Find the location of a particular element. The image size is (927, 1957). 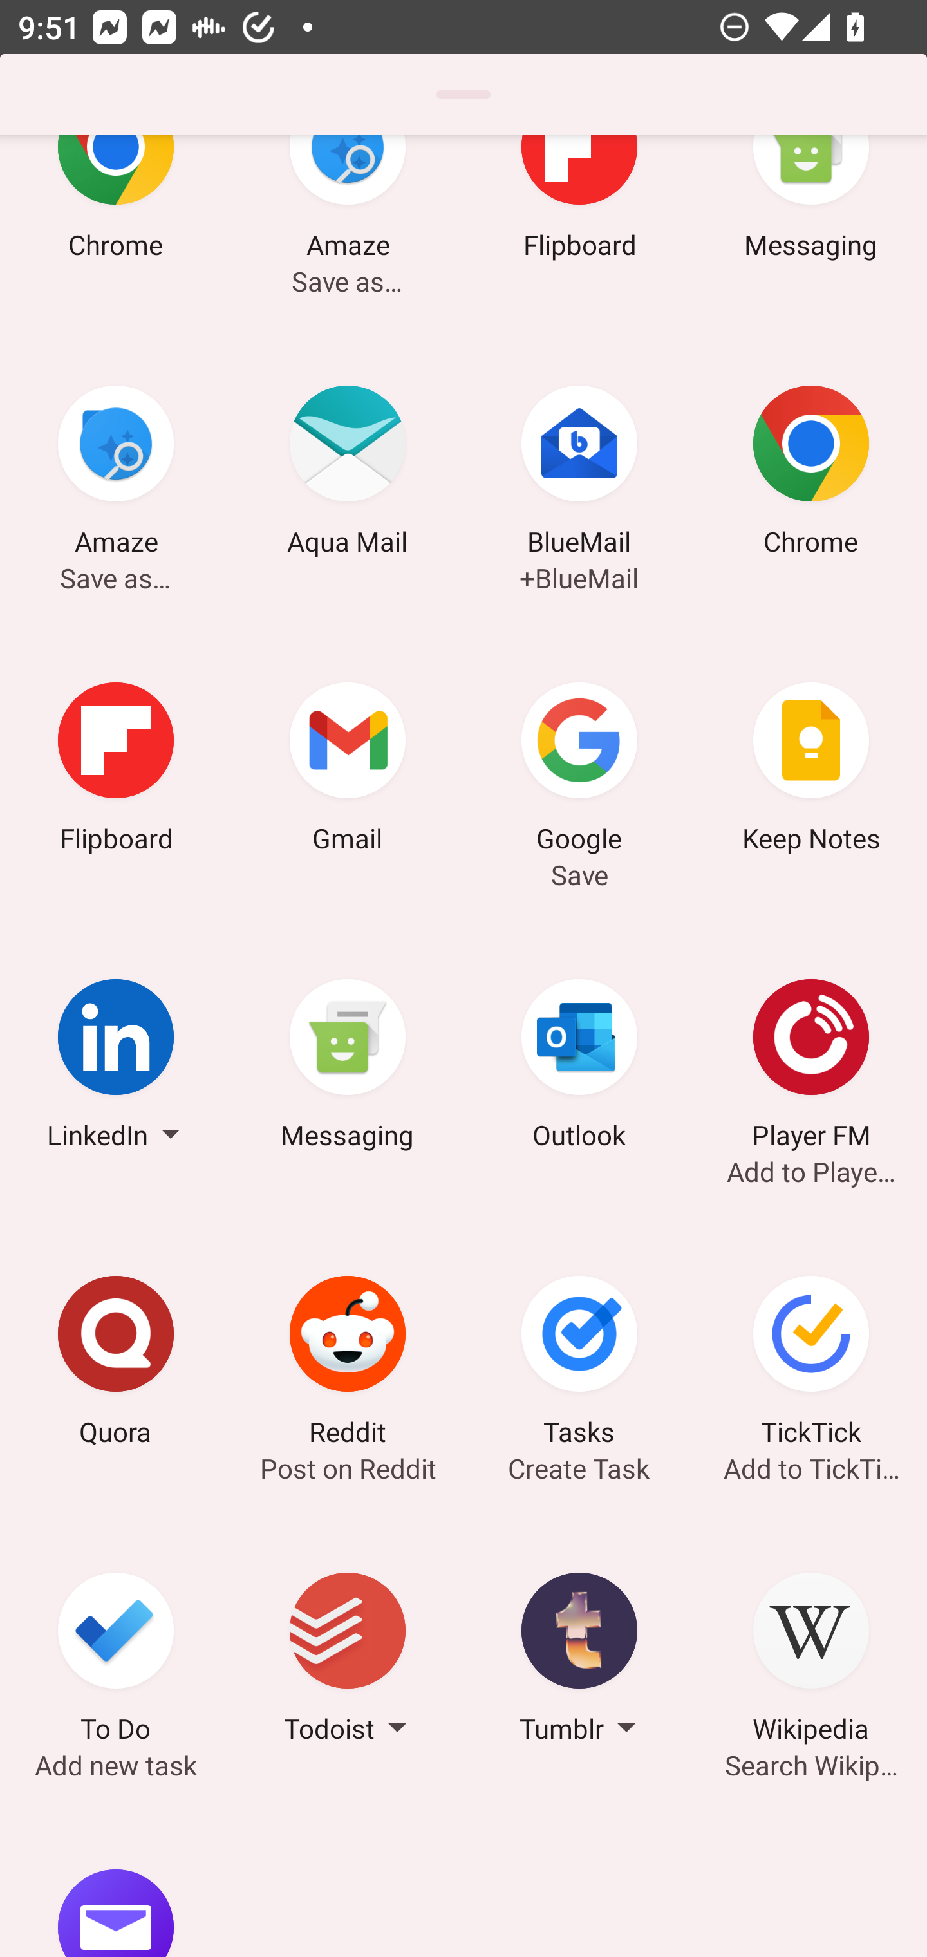

Chrome is located at coordinates (116, 230).